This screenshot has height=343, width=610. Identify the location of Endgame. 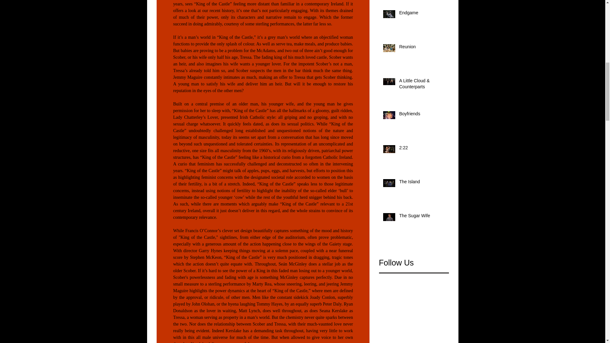
(422, 14).